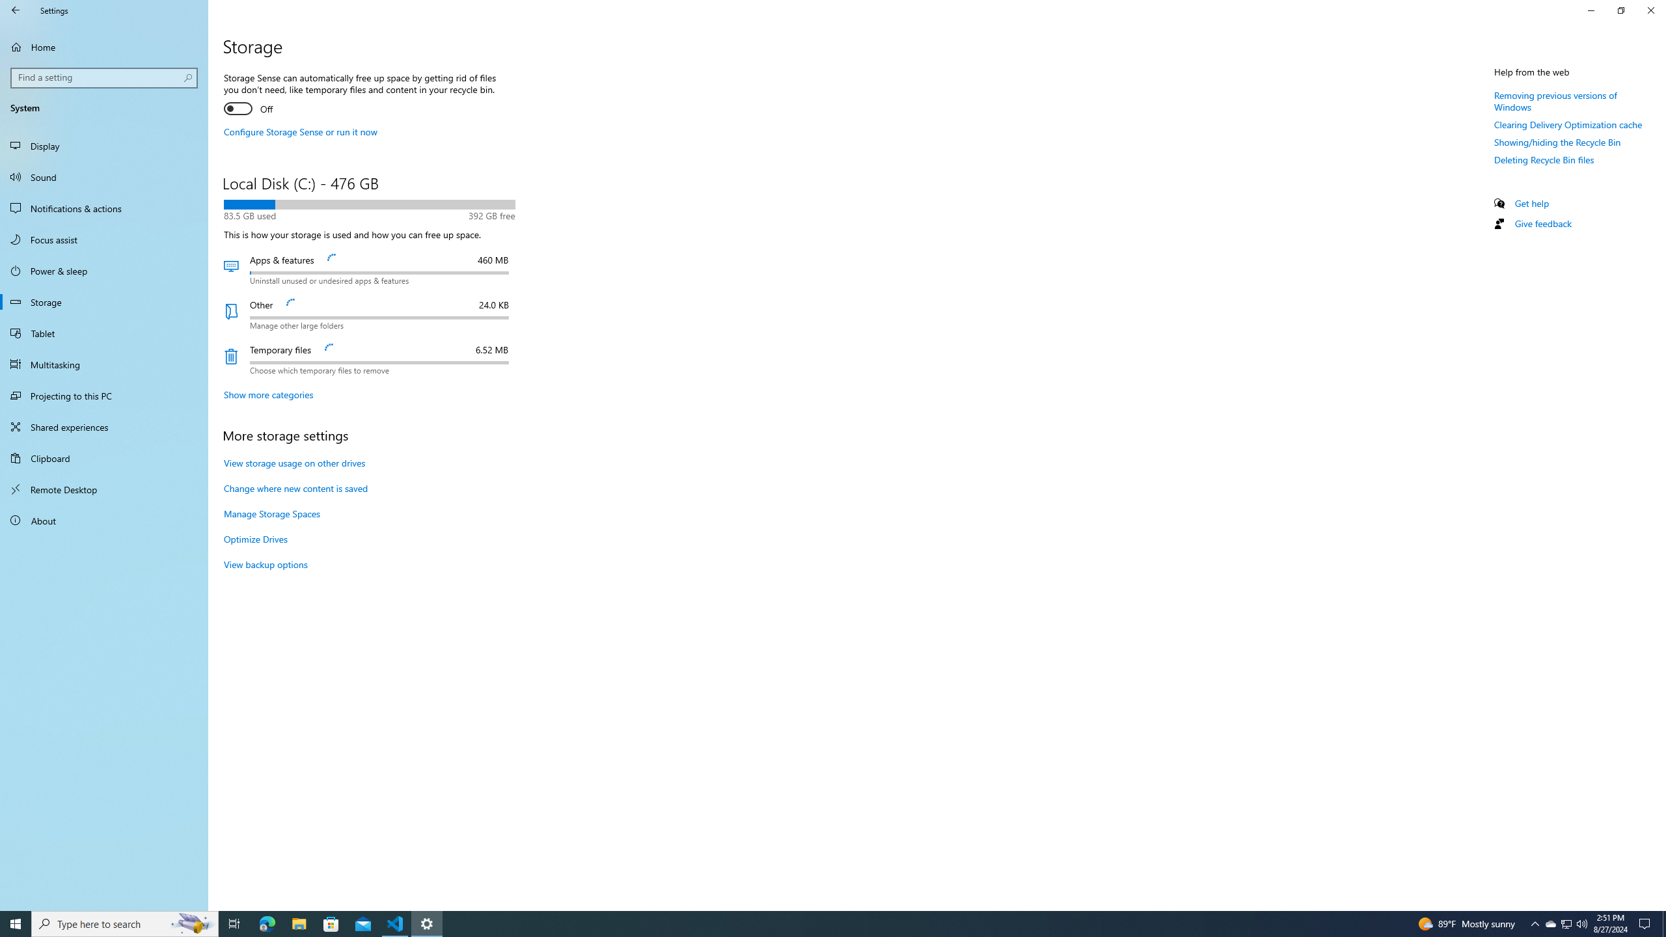 Image resolution: width=1666 pixels, height=937 pixels. What do you see at coordinates (271, 514) in the screenshot?
I see `Manage Storage Spaces` at bounding box center [271, 514].